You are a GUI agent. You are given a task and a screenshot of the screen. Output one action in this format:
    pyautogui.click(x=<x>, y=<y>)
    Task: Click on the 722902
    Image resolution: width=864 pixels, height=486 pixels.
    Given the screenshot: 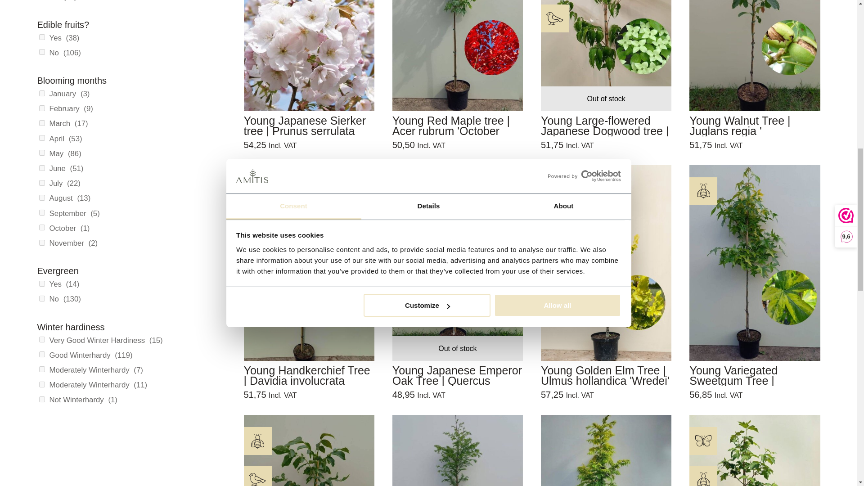 What is the action you would take?
    pyautogui.click(x=41, y=168)
    